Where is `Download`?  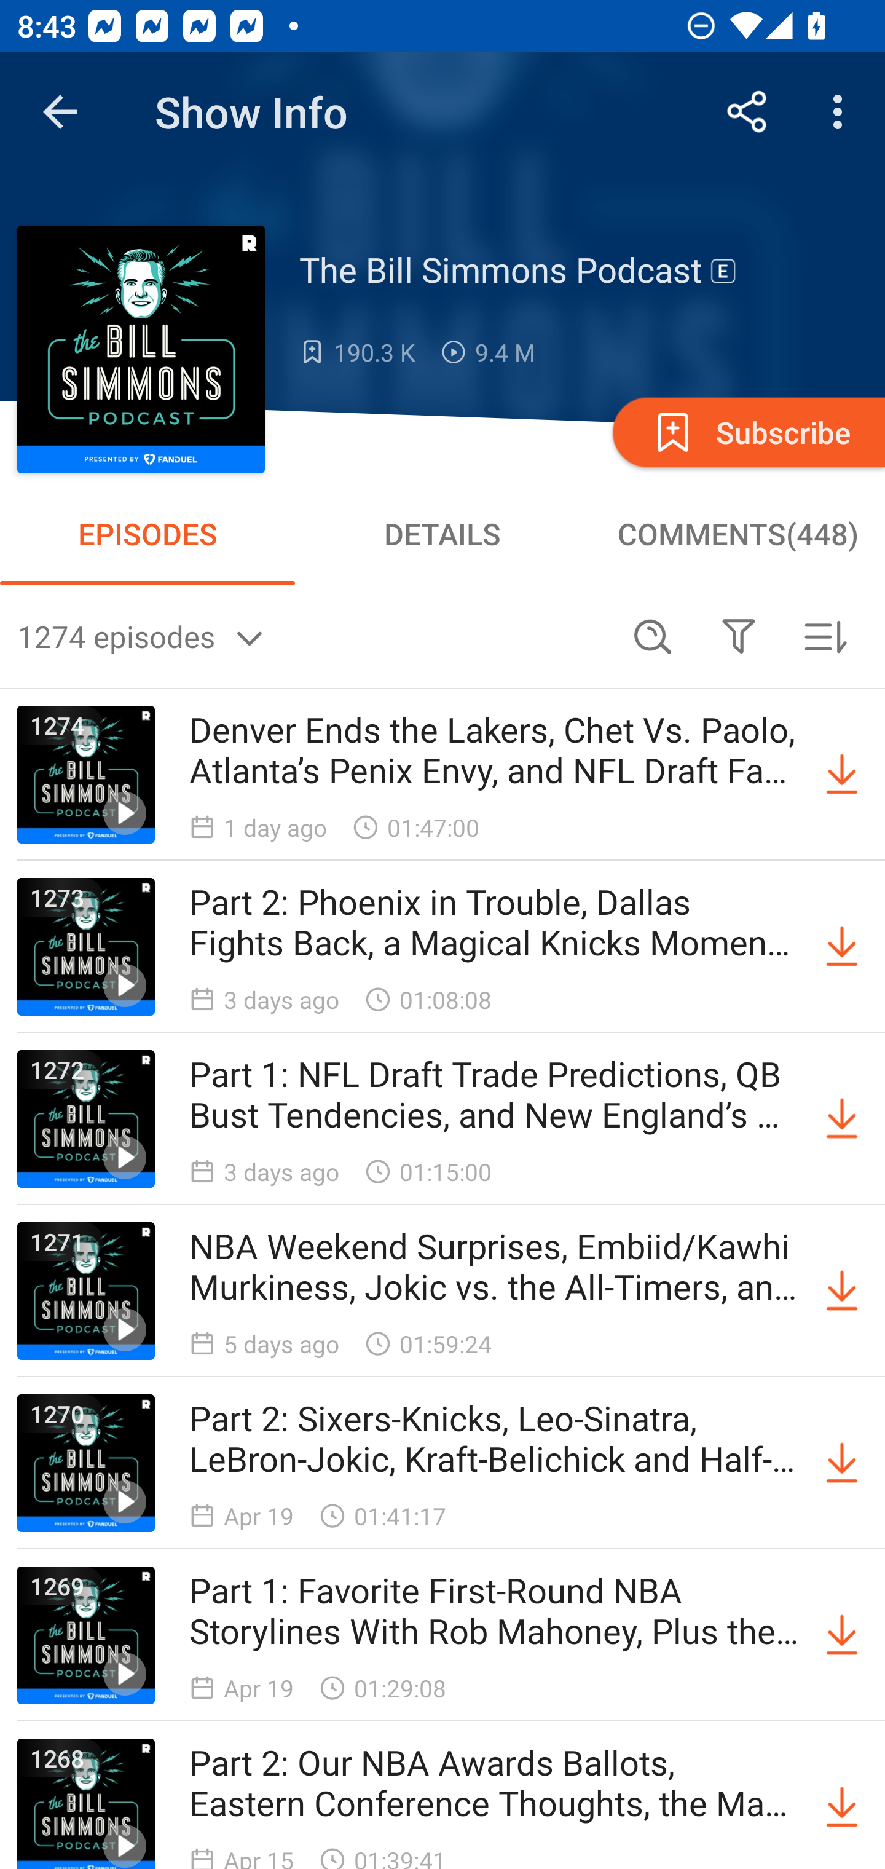
Download is located at coordinates (842, 1463).